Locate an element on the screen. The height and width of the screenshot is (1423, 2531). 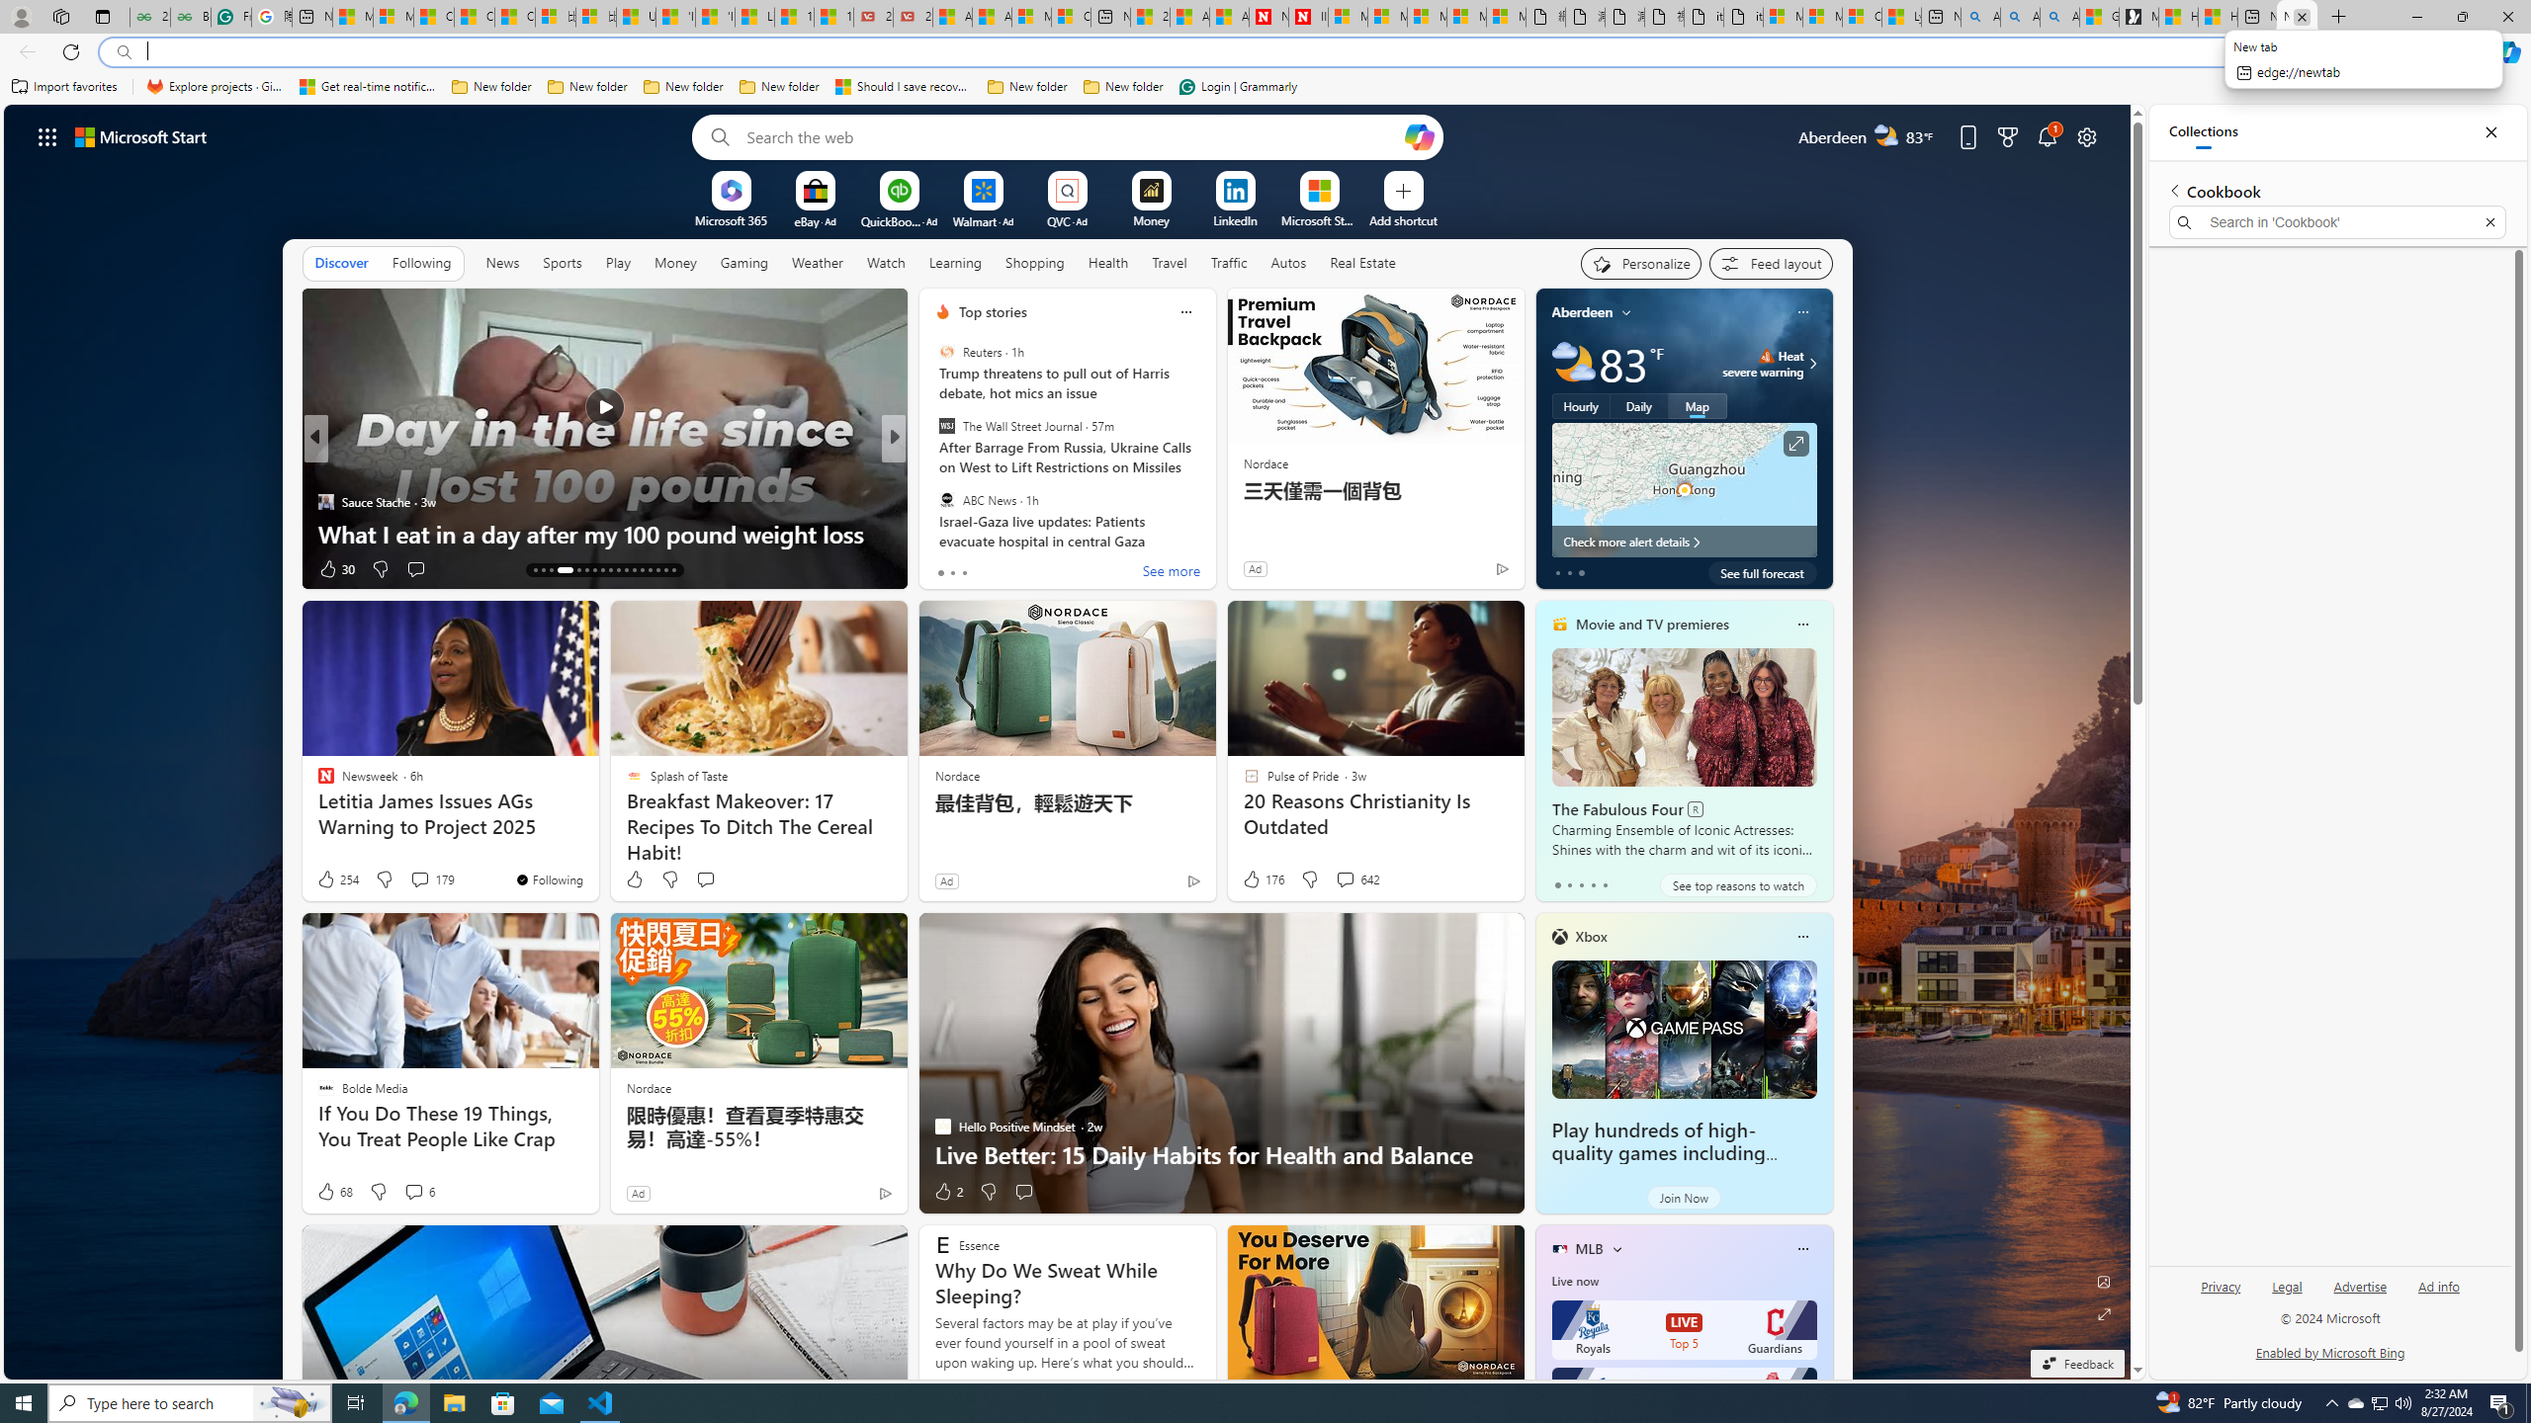
View comments 59 Comment is located at coordinates (1030, 568).